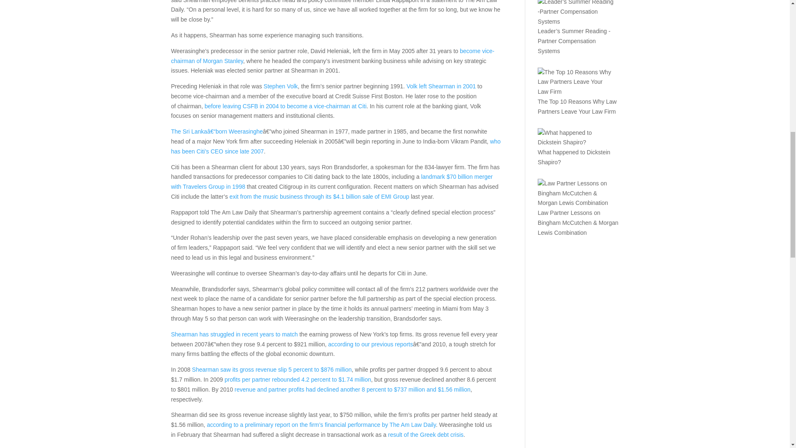 Image resolution: width=796 pixels, height=448 pixels. I want to click on Volk left Shearman in 2001, so click(440, 86).